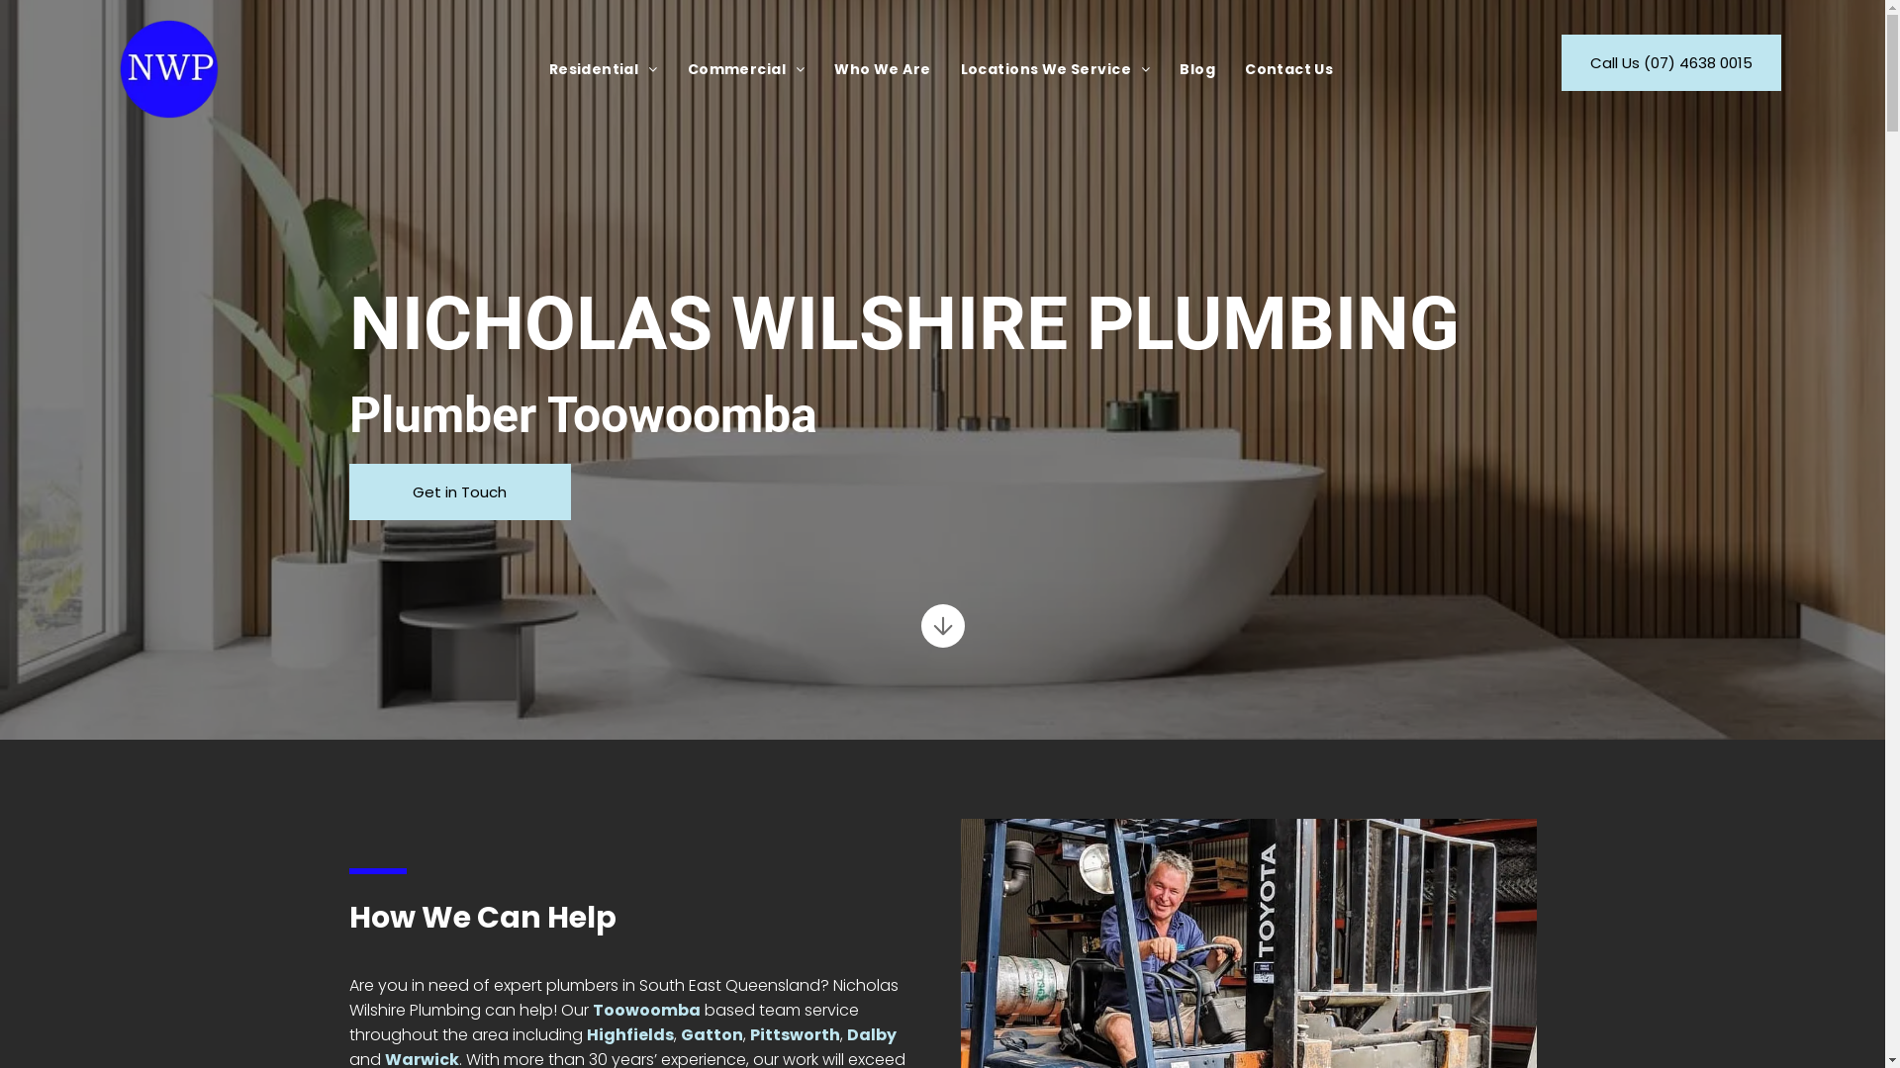  Describe the element at coordinates (169, 69) in the screenshot. I see `Nicholas Wilshire Plumbing` at that location.